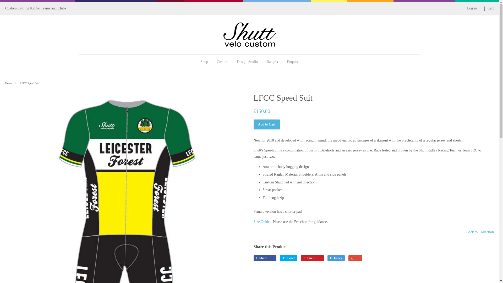  I want to click on Share, so click(265, 258).